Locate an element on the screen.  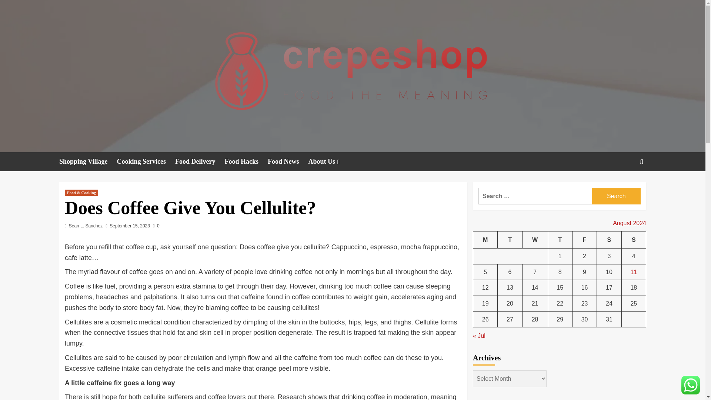
Tuesday is located at coordinates (510, 240).